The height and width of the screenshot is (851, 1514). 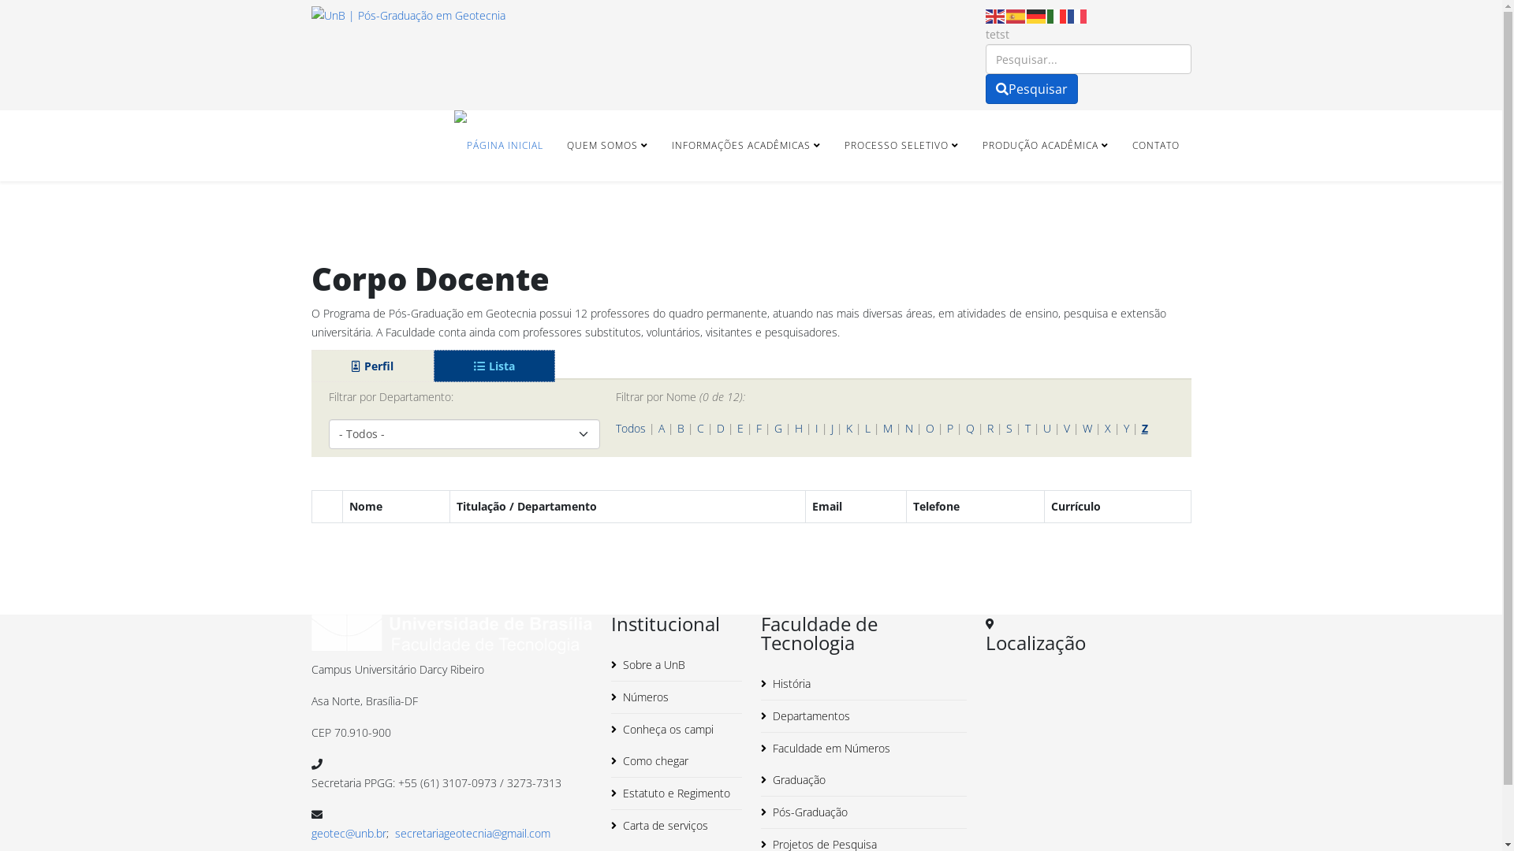 I want to click on QUEM SOMOS, so click(x=607, y=146).